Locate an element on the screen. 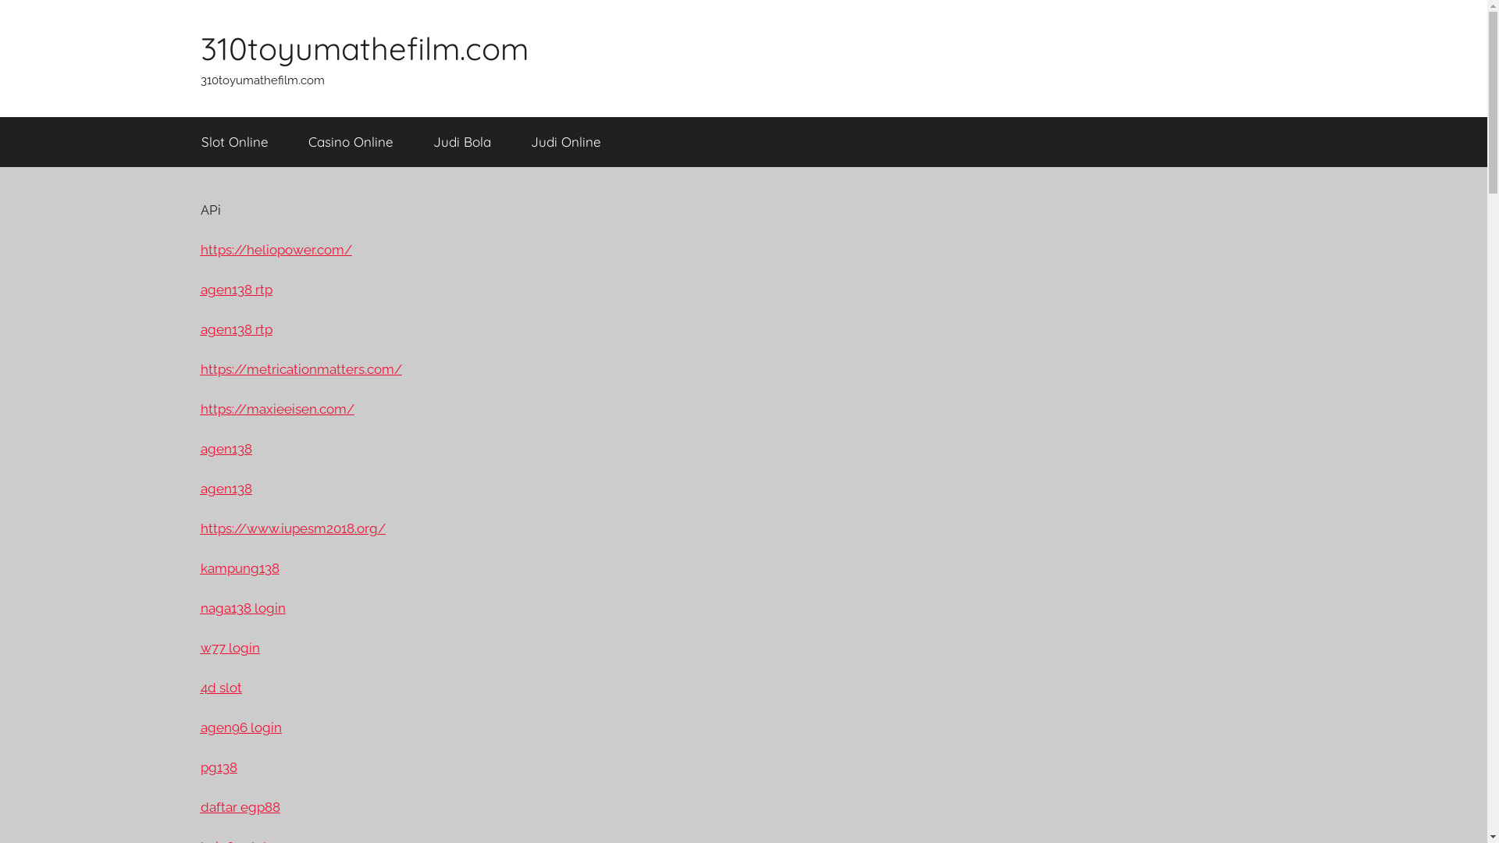 This screenshot has height=843, width=1499. agen138 is located at coordinates (226, 489).